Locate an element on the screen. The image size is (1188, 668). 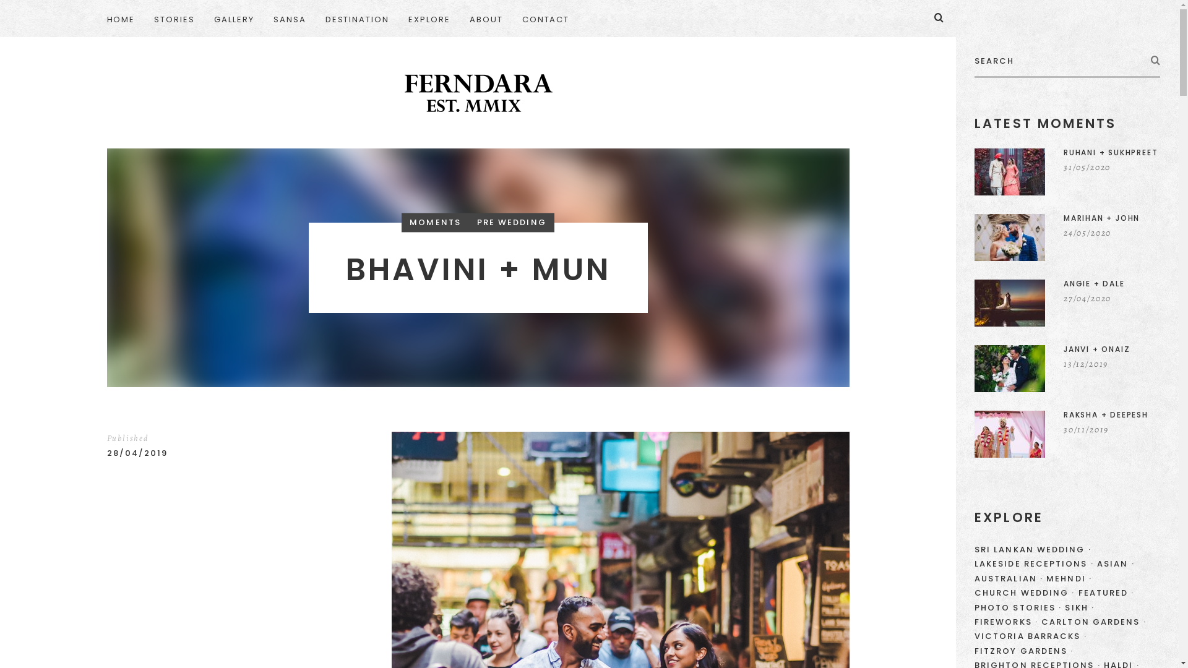
MARIHAN + JOHN
24/05/2020 is located at coordinates (1067, 238).